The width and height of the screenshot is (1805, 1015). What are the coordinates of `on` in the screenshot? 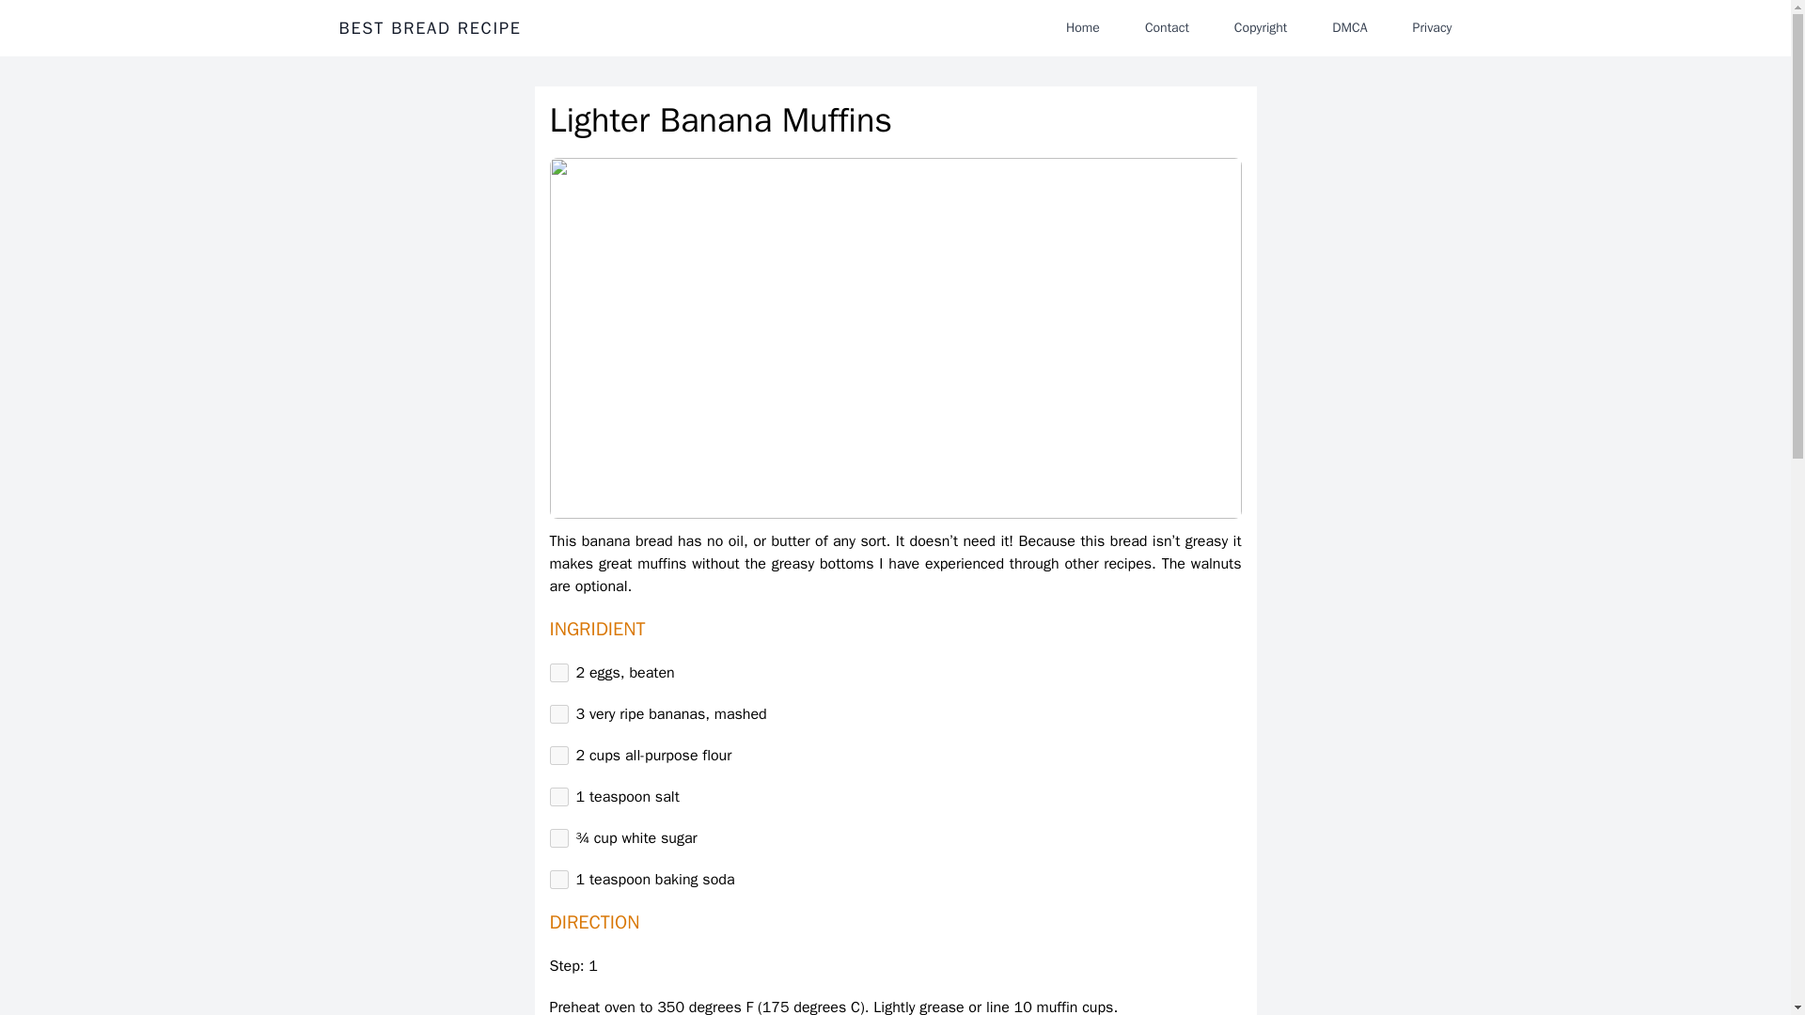 It's located at (558, 673).